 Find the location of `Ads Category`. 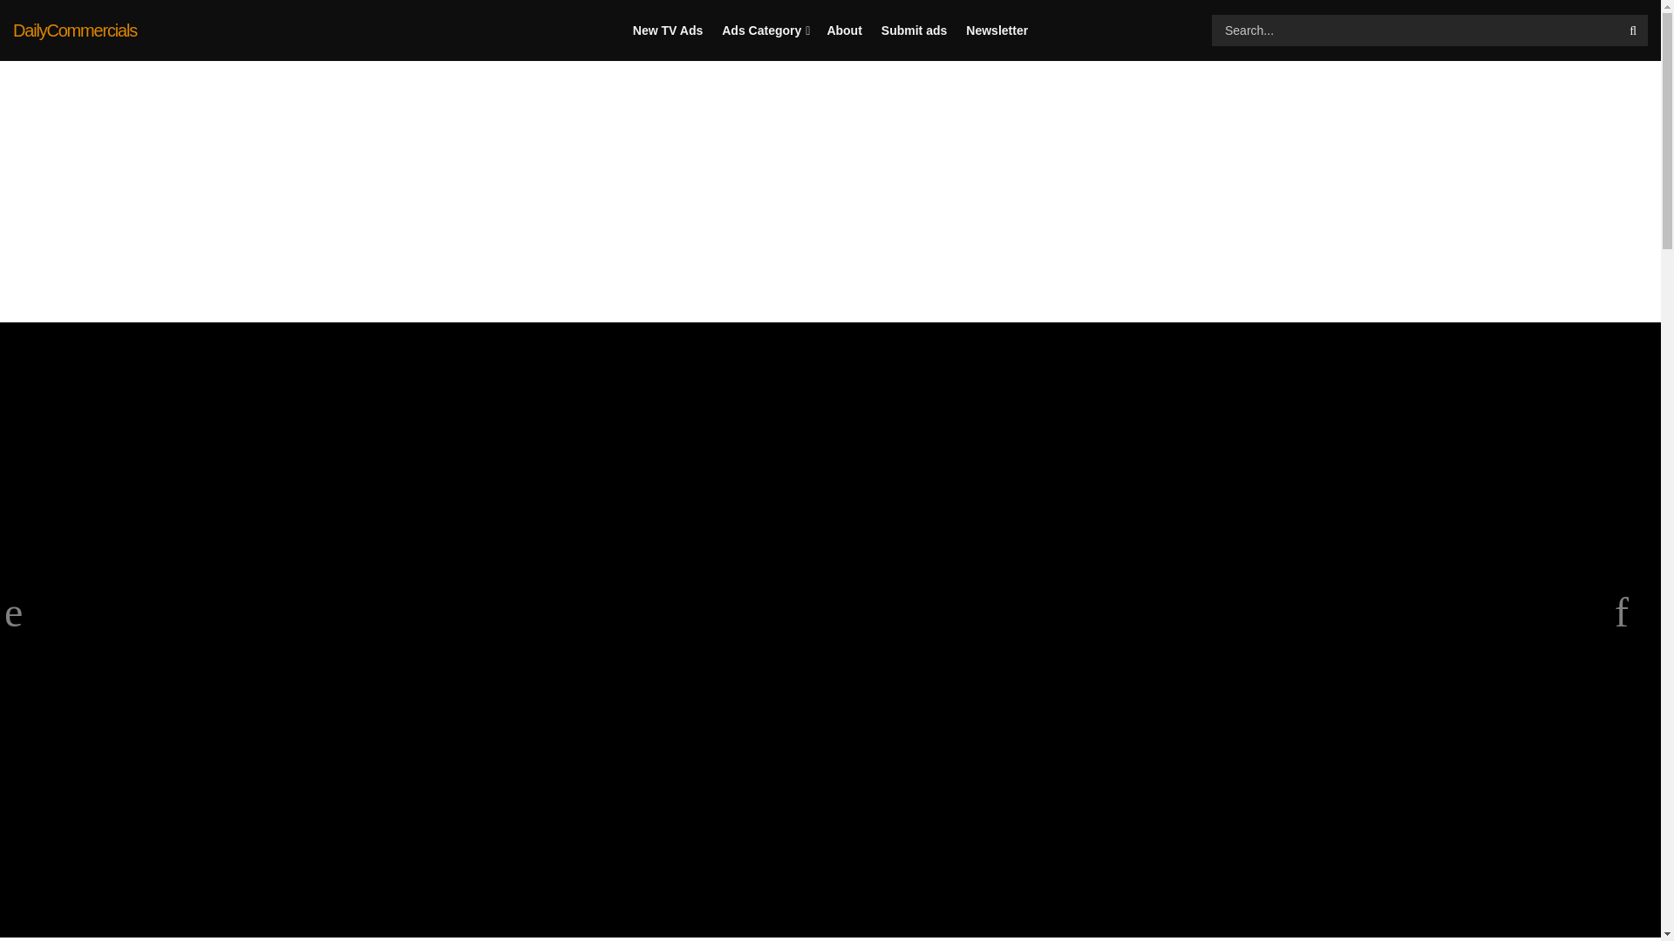

Ads Category is located at coordinates (764, 30).